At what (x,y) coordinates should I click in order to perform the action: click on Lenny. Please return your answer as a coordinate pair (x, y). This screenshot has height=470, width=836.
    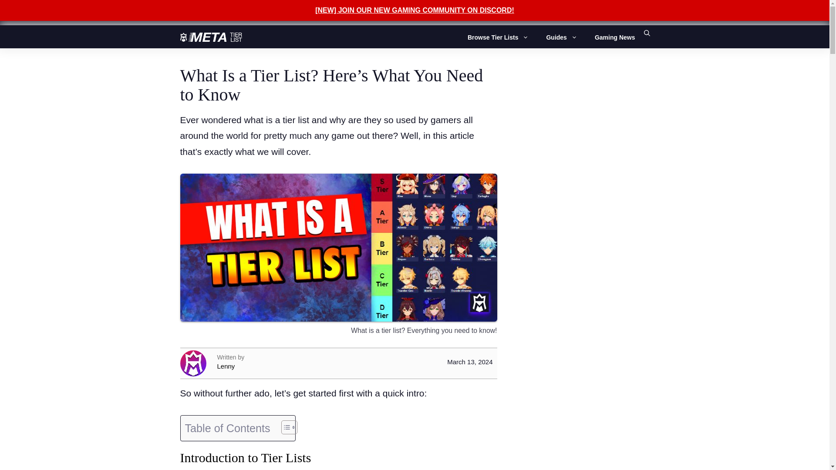
    Looking at the image, I should click on (280, 366).